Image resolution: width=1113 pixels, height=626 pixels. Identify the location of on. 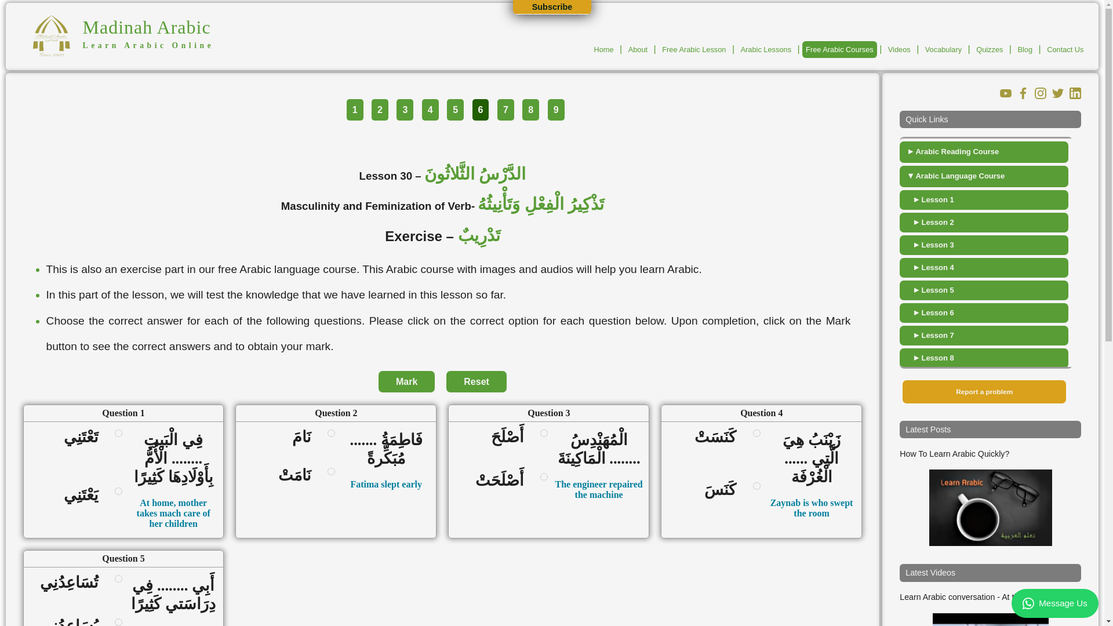
(544, 432).